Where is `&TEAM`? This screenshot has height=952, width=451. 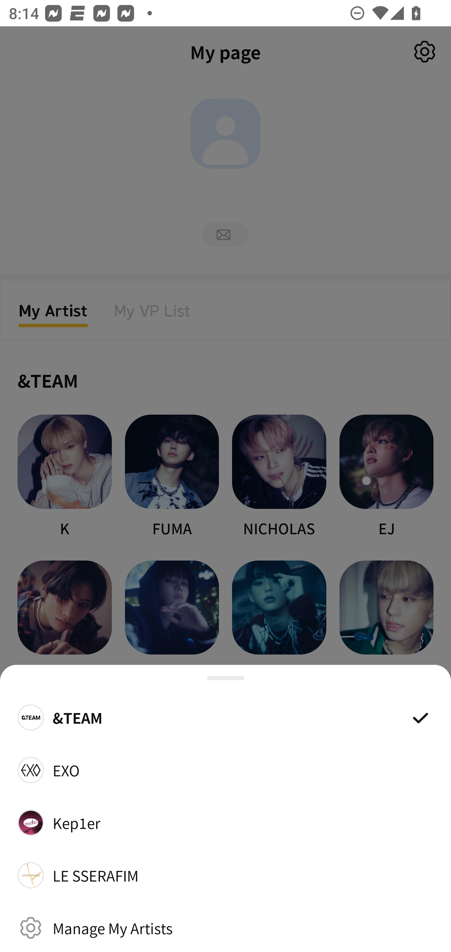
&TEAM is located at coordinates (225, 717).